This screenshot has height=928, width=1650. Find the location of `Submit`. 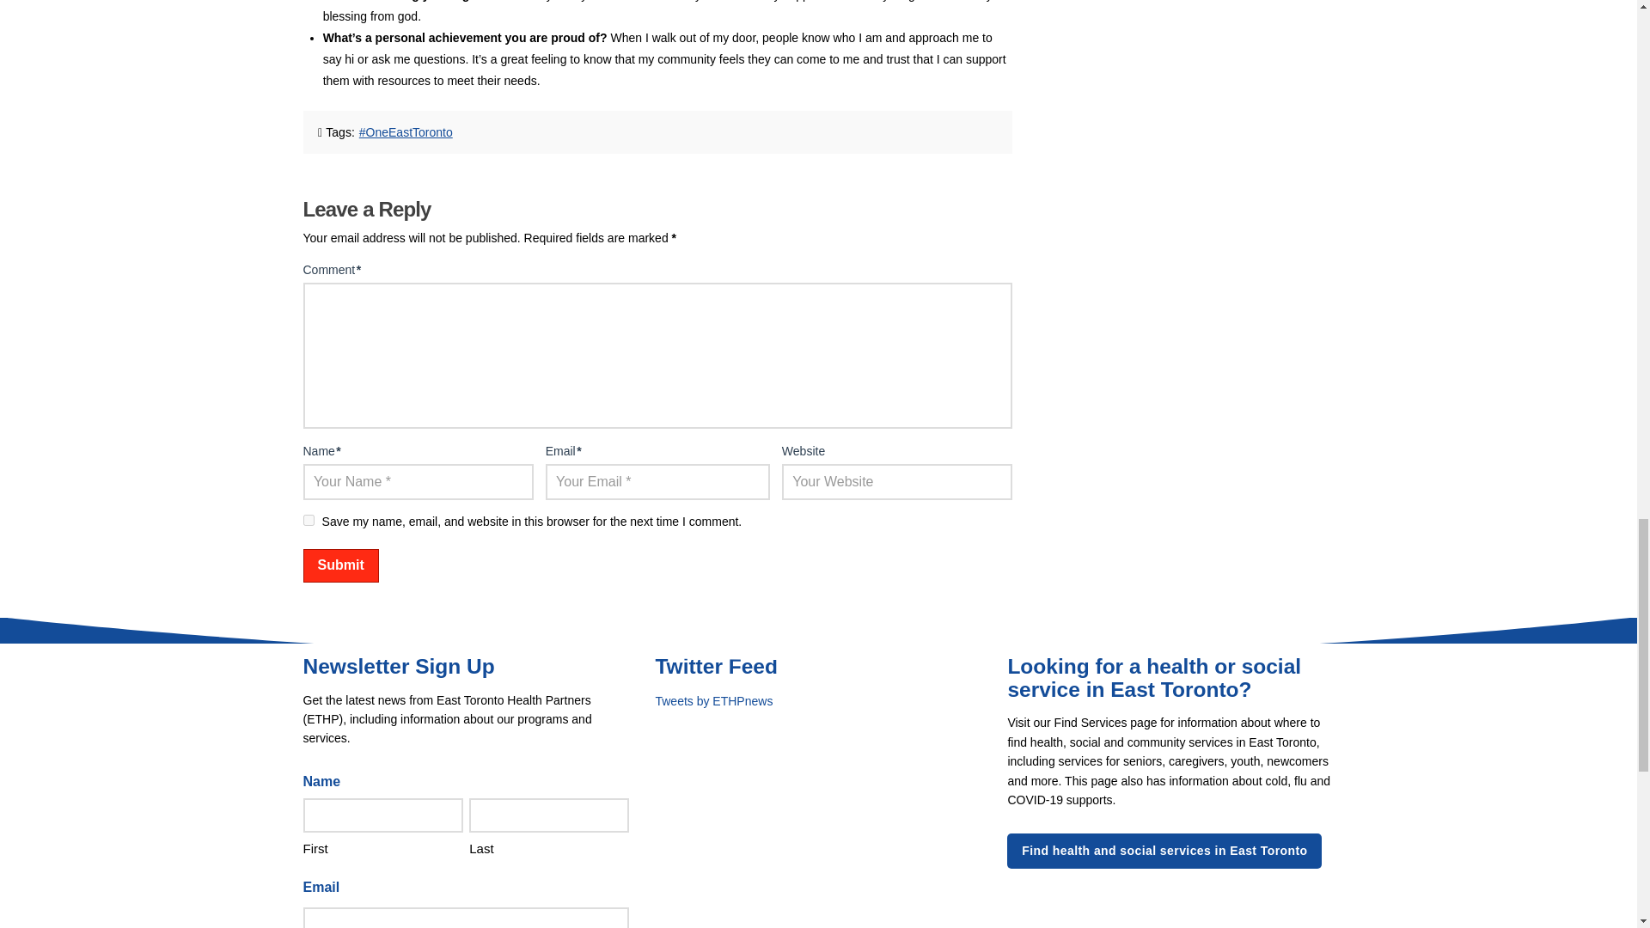

Submit is located at coordinates (339, 565).